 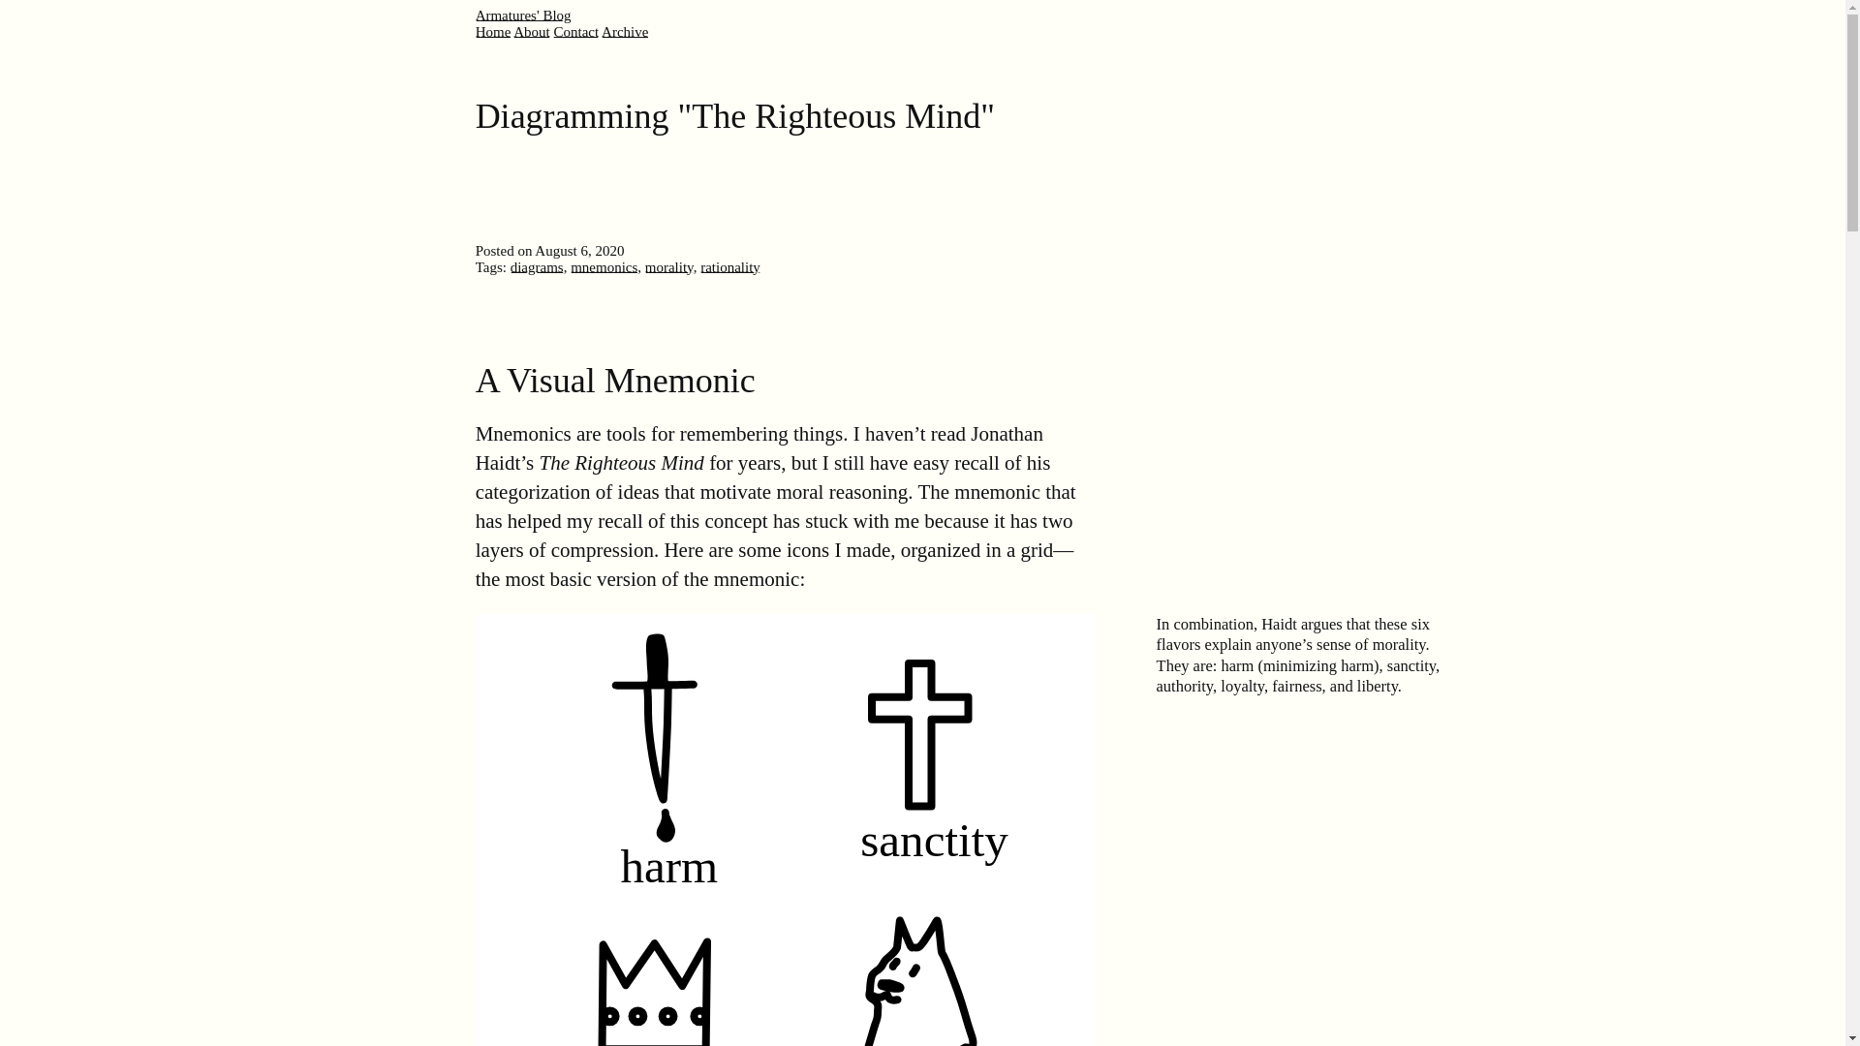 I want to click on mnemonics, so click(x=604, y=267).